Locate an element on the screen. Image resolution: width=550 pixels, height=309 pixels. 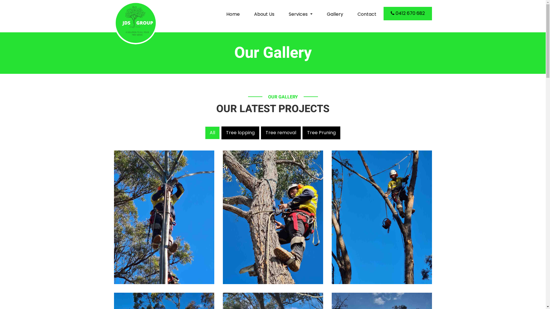
0412 670 682 is located at coordinates (407, 13).